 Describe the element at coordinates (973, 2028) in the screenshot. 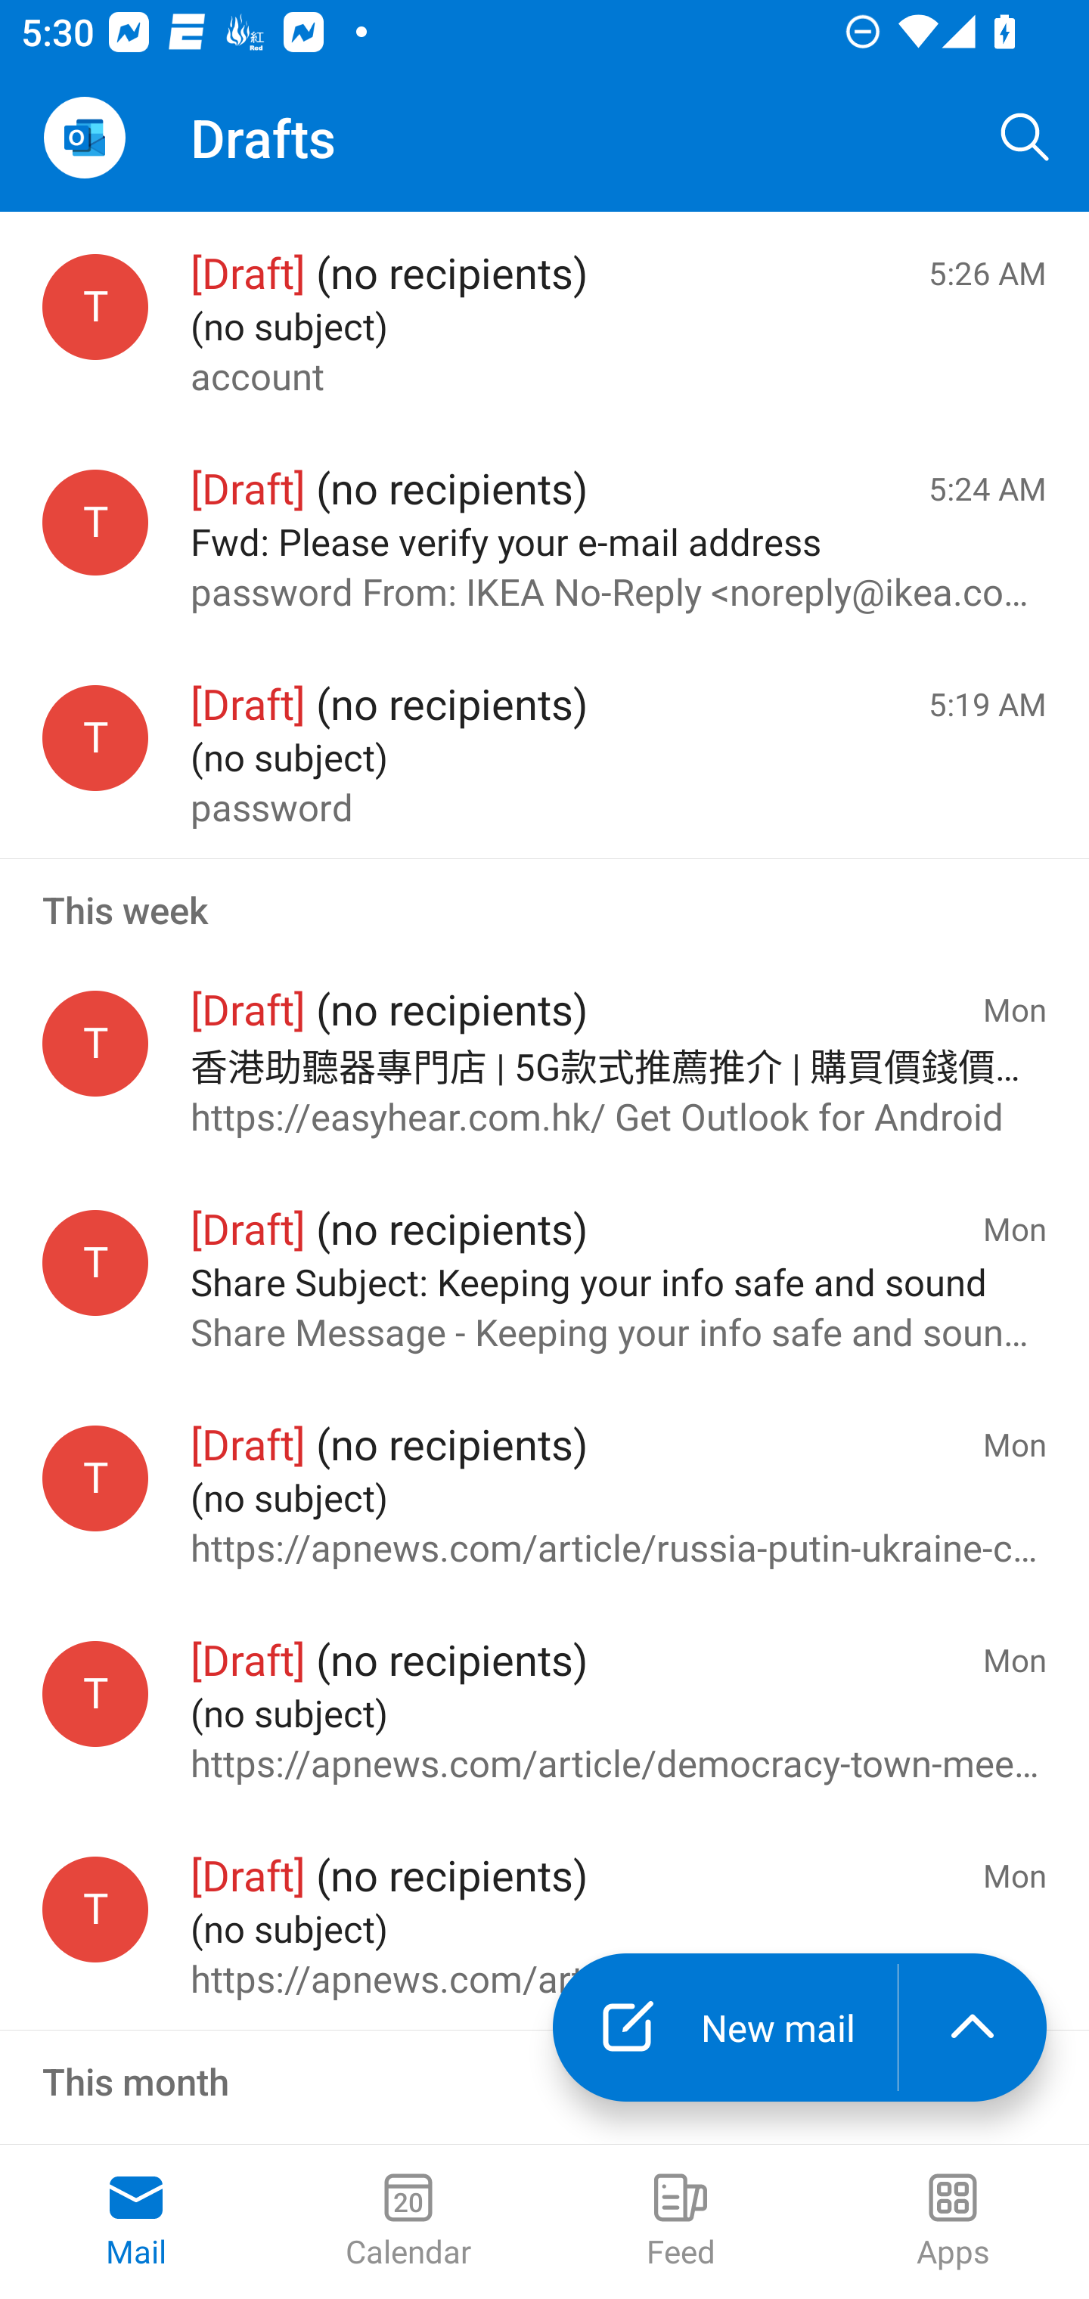

I see `launch the extended action menu` at that location.